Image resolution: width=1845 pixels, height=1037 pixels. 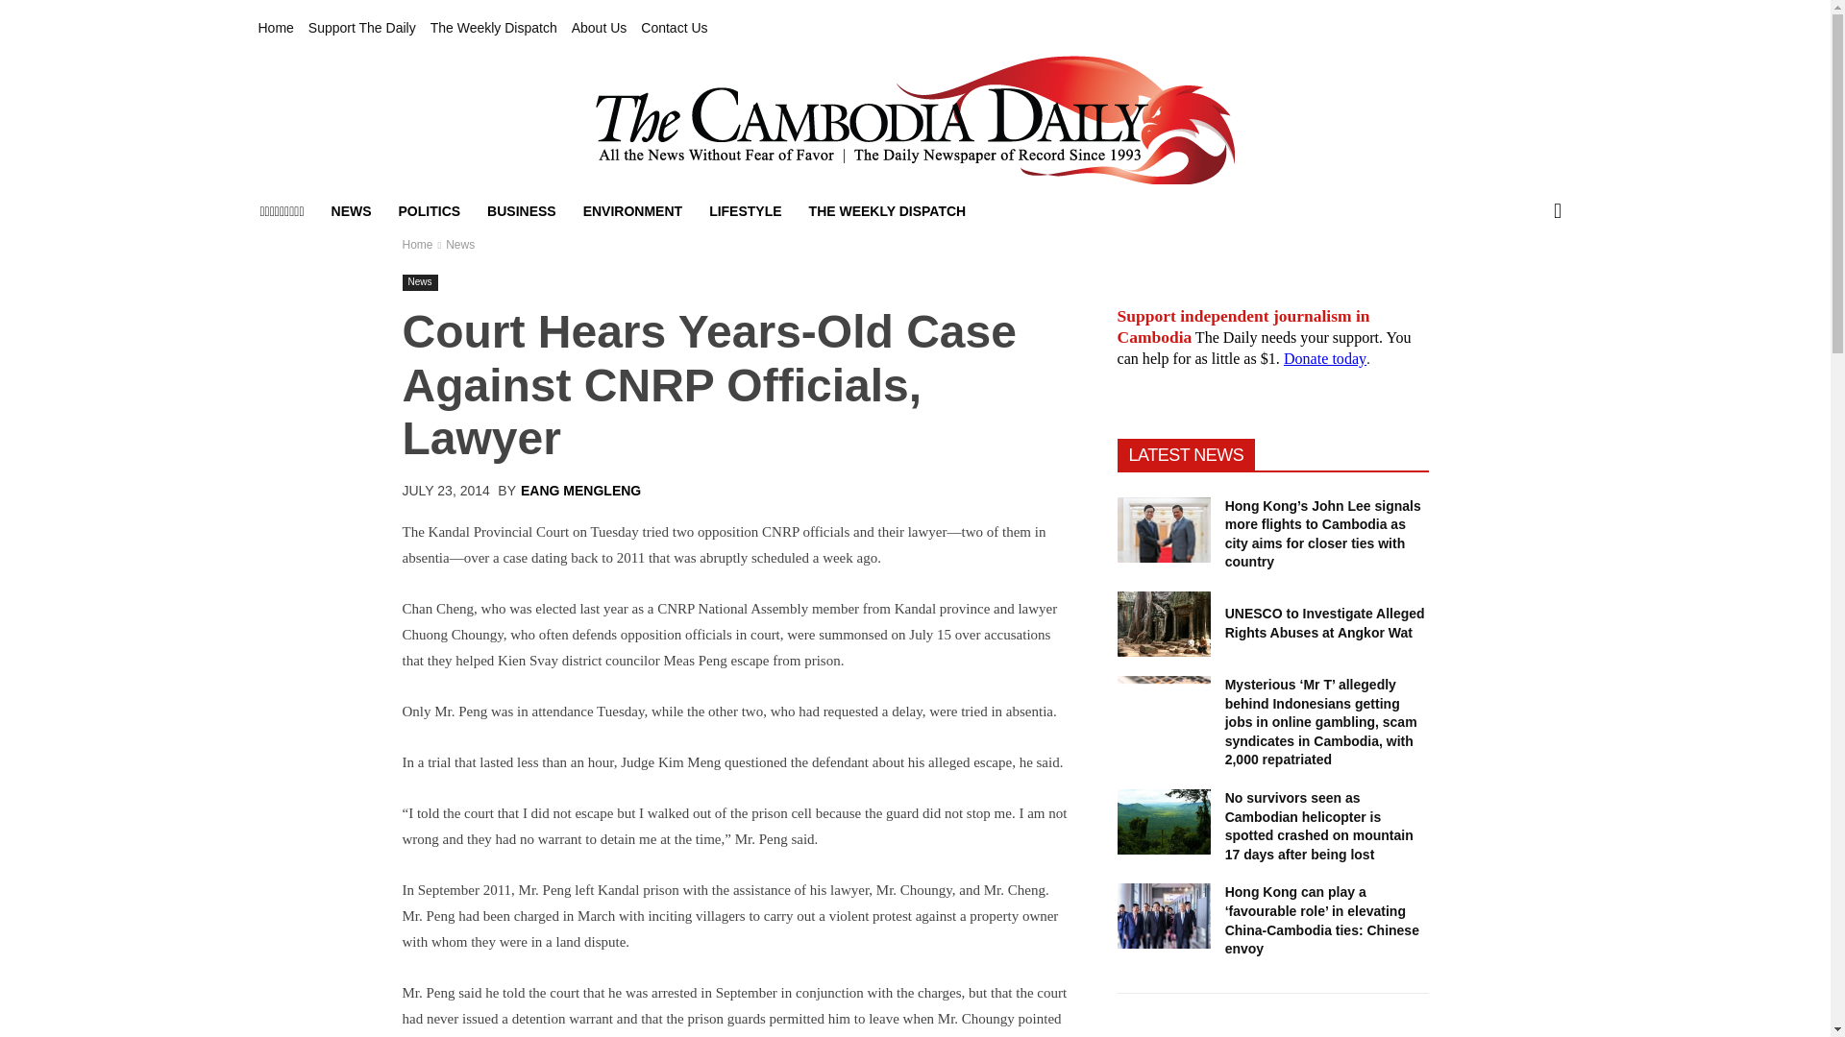 What do you see at coordinates (352, 211) in the screenshot?
I see `NEWS` at bounding box center [352, 211].